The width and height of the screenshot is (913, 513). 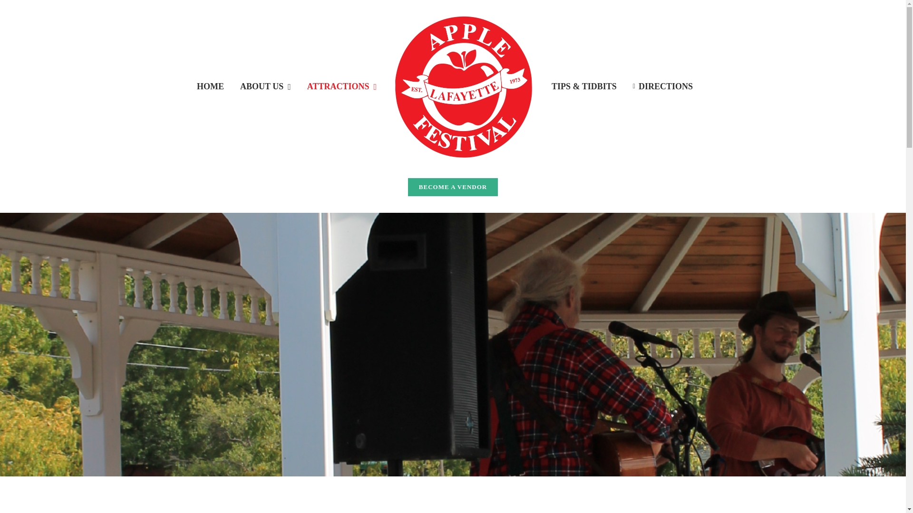 What do you see at coordinates (341, 86) in the screenshot?
I see `ATTRACTIONS` at bounding box center [341, 86].